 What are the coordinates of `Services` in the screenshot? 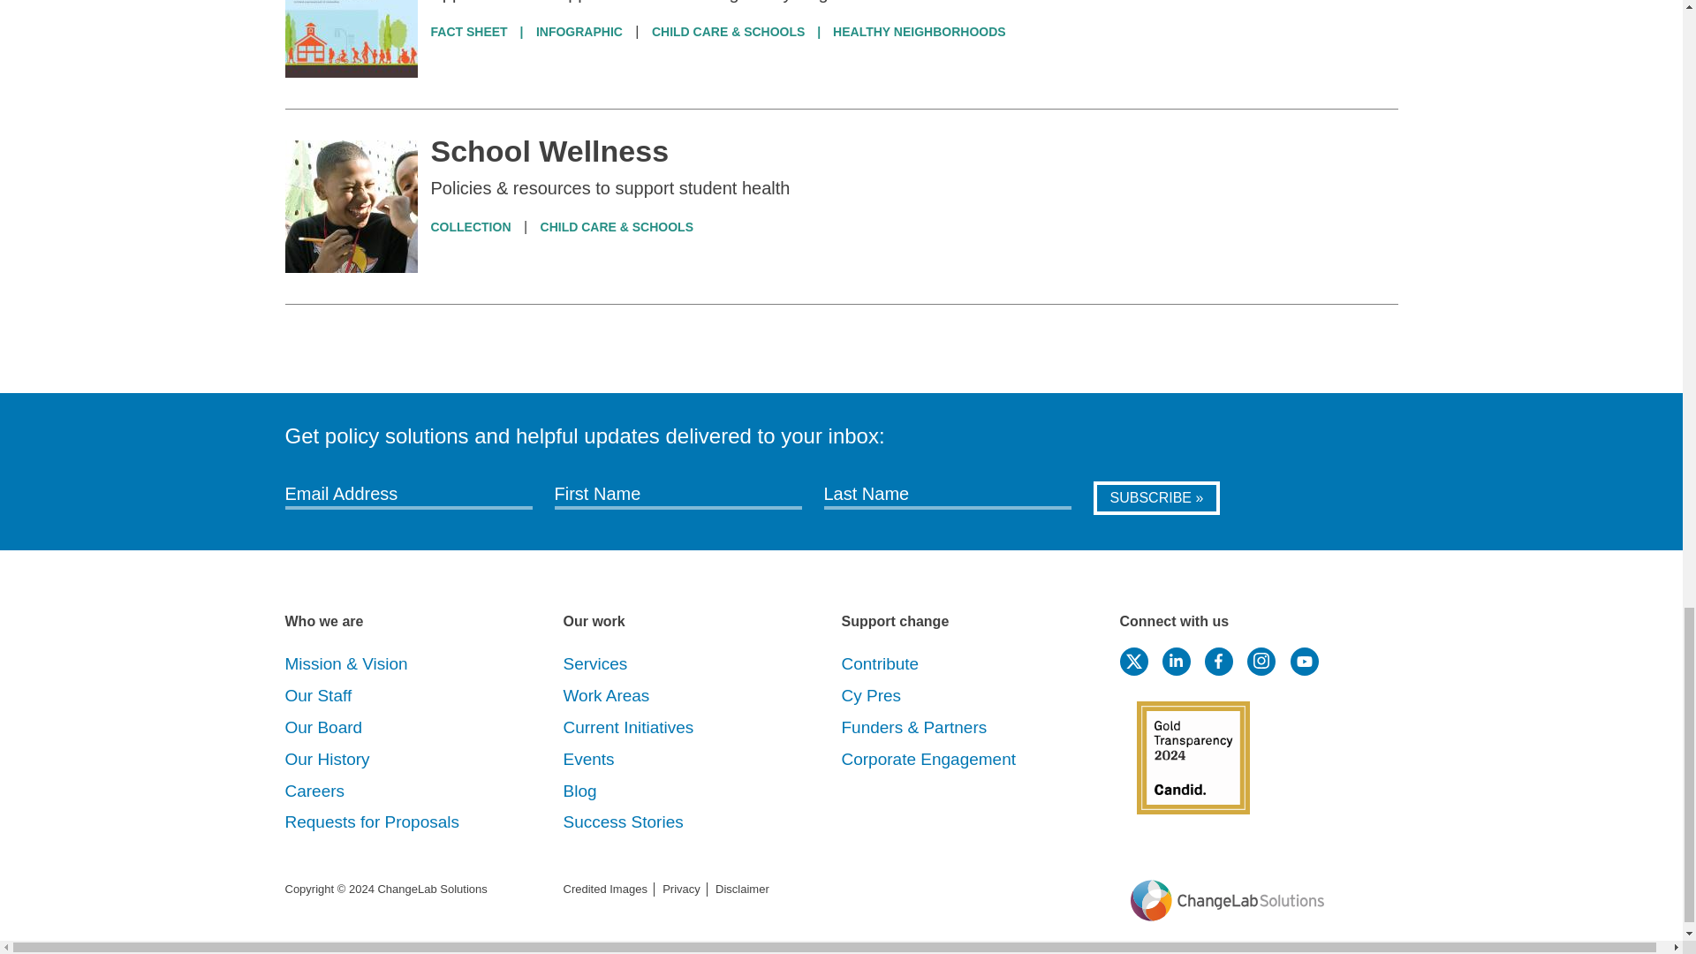 It's located at (595, 663).